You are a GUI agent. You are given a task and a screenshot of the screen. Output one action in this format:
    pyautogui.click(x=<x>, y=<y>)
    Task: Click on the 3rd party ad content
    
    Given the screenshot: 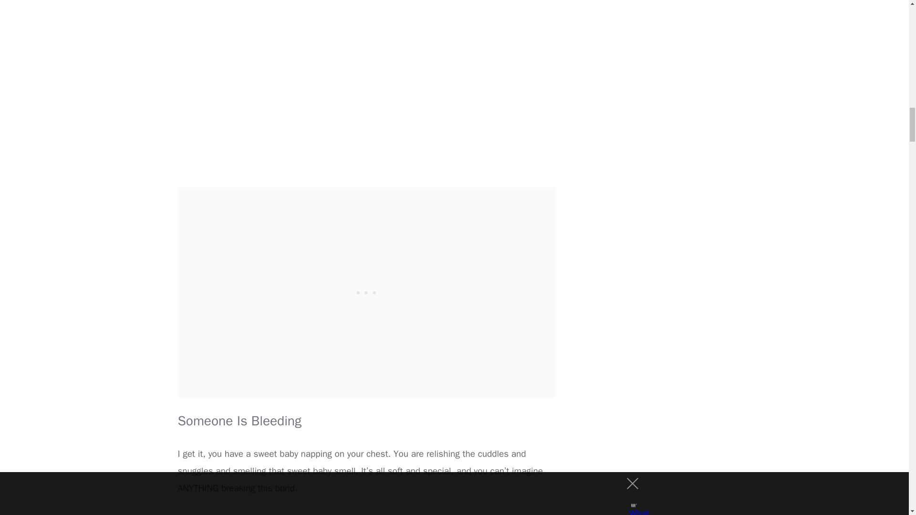 What is the action you would take?
    pyautogui.click(x=366, y=513)
    